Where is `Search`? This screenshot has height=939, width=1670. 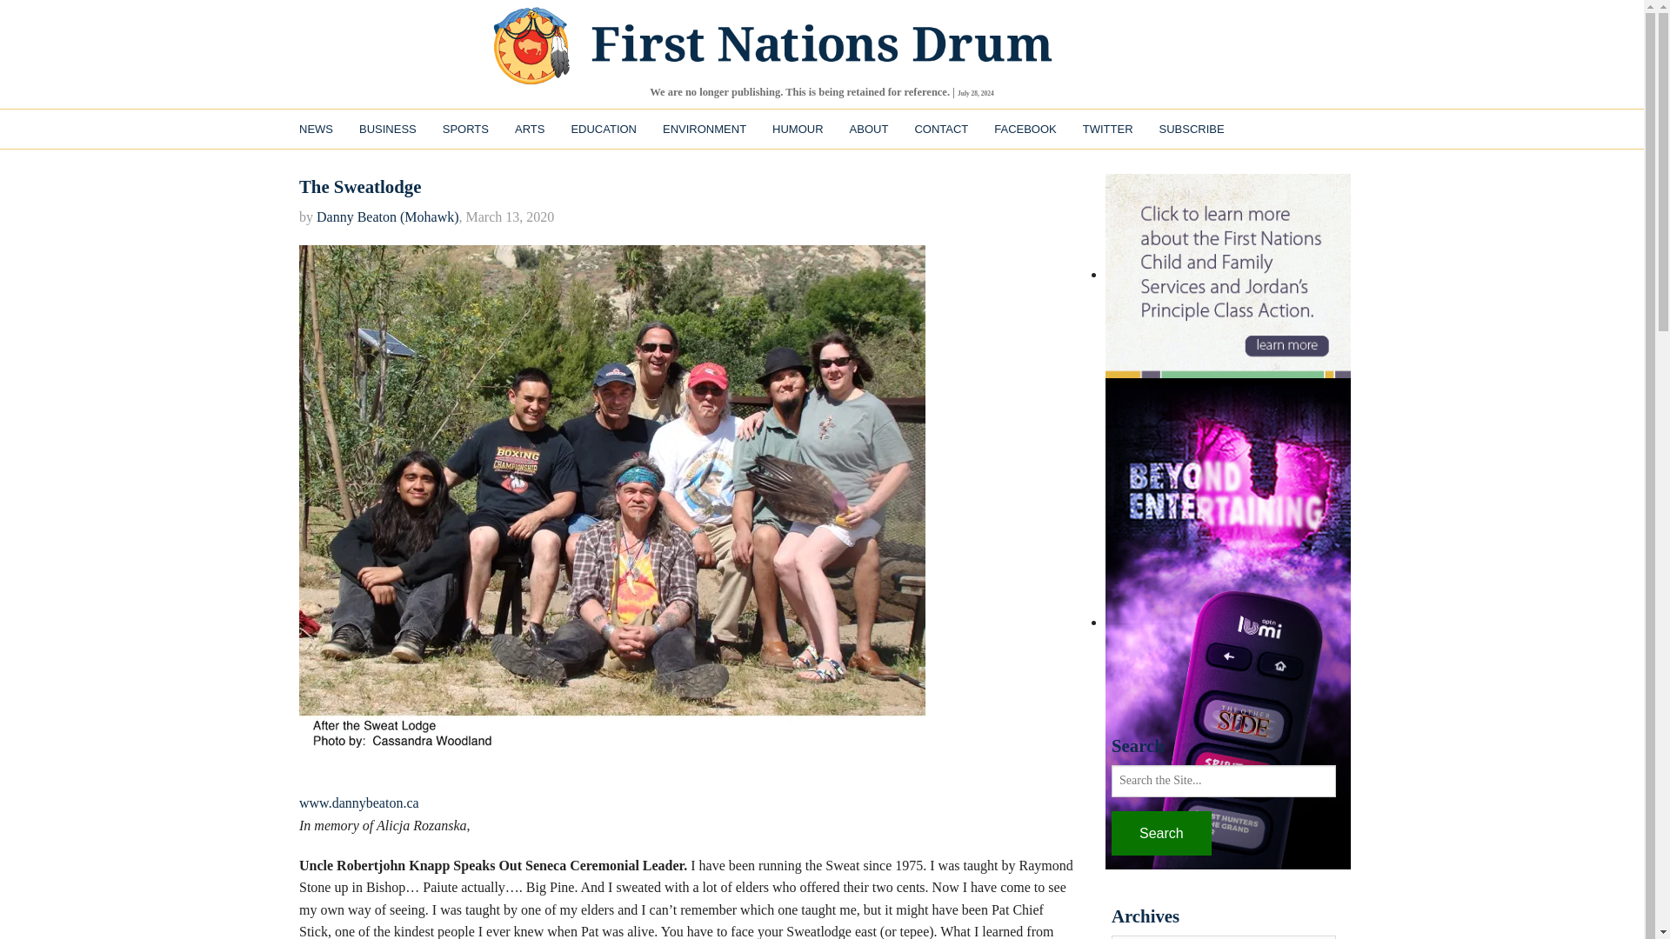
Search is located at coordinates (1162, 833).